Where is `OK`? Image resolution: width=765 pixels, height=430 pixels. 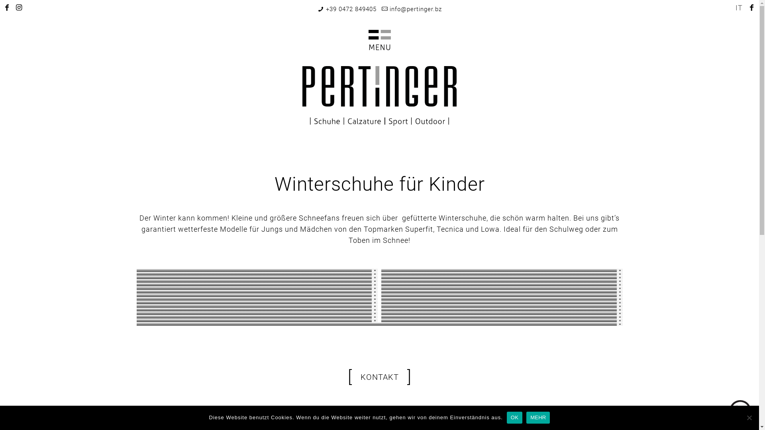
OK is located at coordinates (515, 418).